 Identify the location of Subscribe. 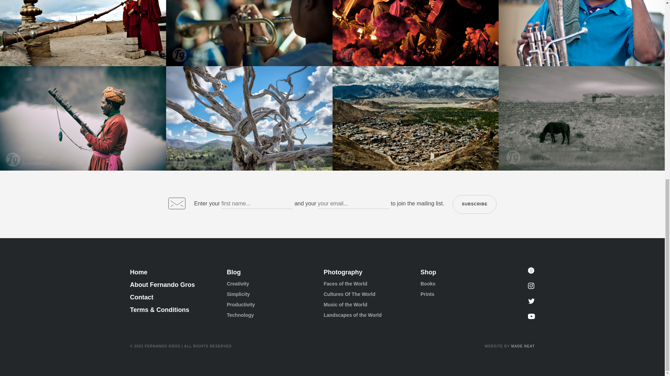
(475, 204).